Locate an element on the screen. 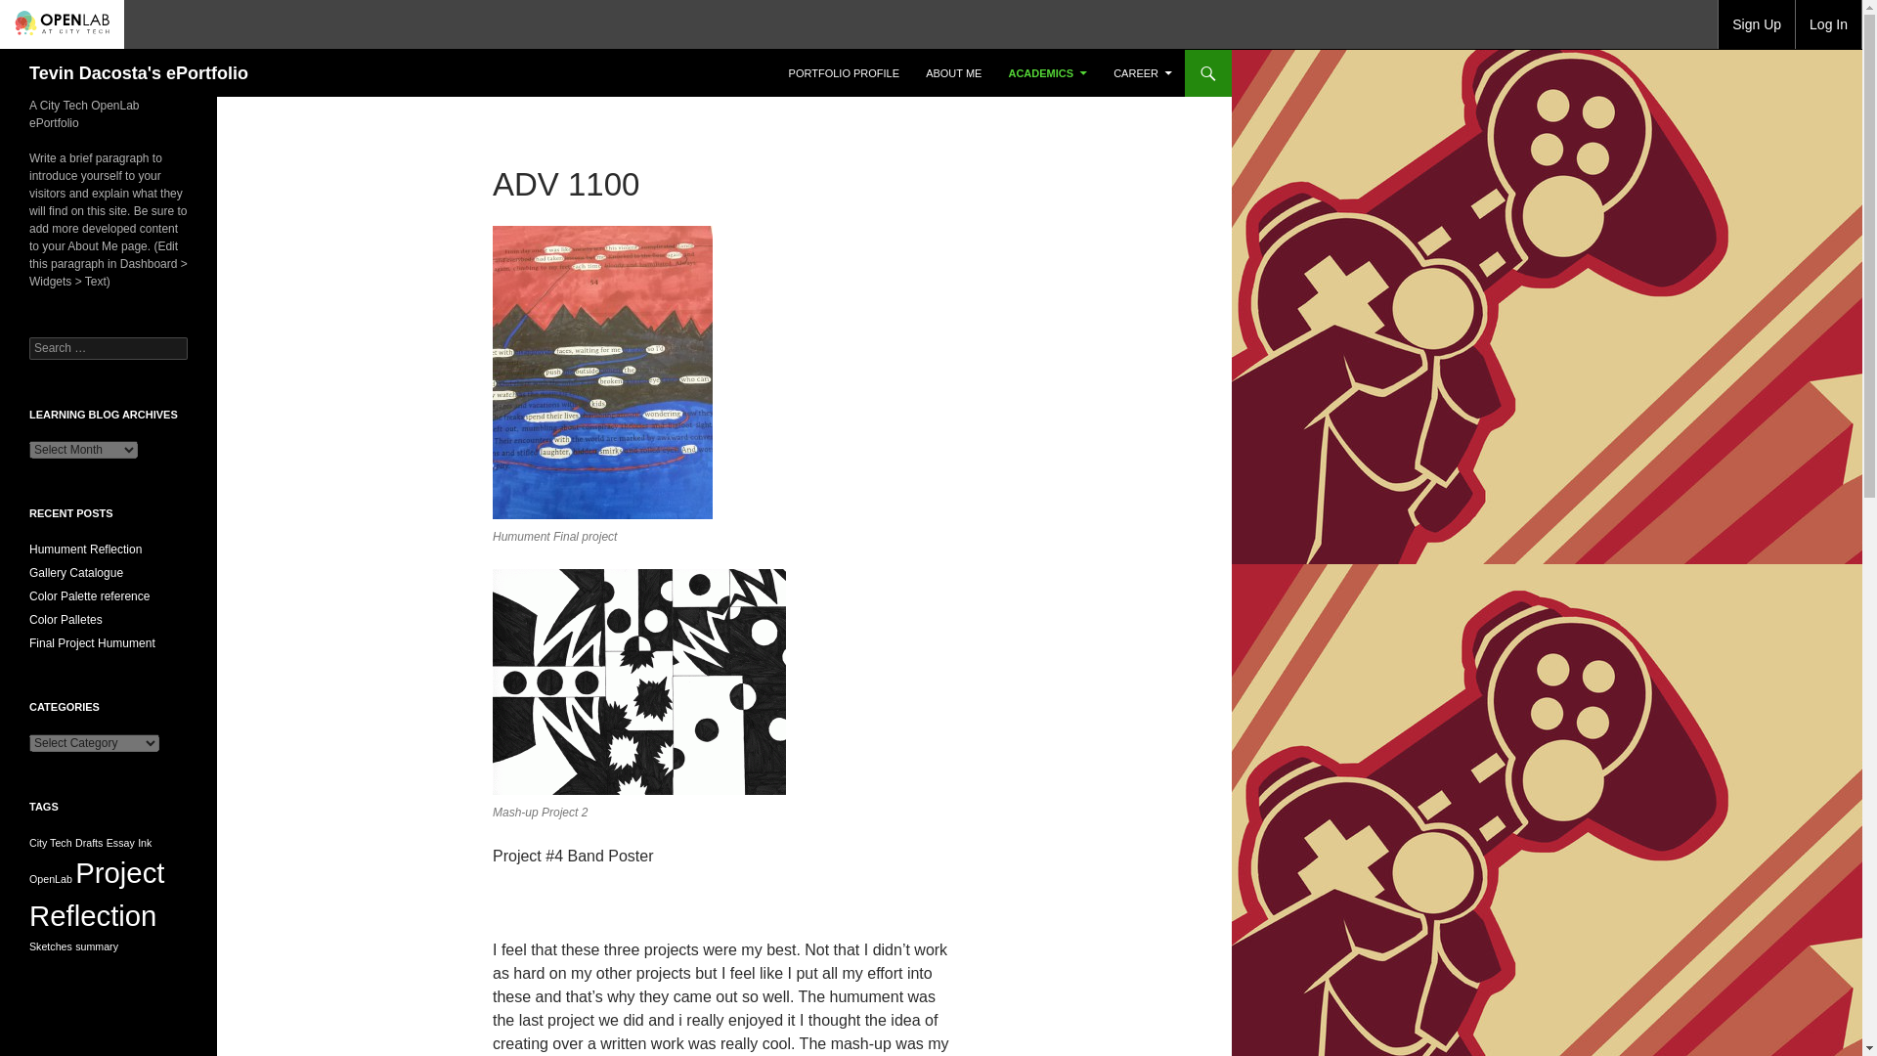  PORTFOLIO PROFILE is located at coordinates (845, 72).